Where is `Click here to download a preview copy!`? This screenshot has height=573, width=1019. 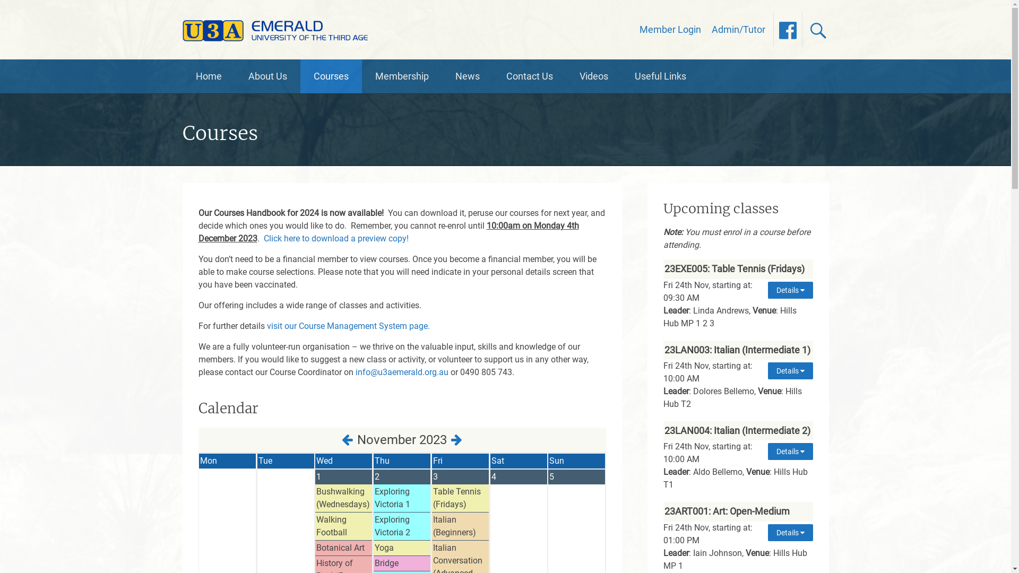 Click here to download a preview copy! is located at coordinates (335, 239).